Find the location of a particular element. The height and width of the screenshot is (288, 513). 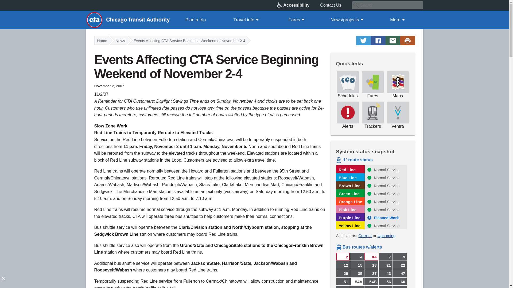

Travel info is located at coordinates (246, 20).